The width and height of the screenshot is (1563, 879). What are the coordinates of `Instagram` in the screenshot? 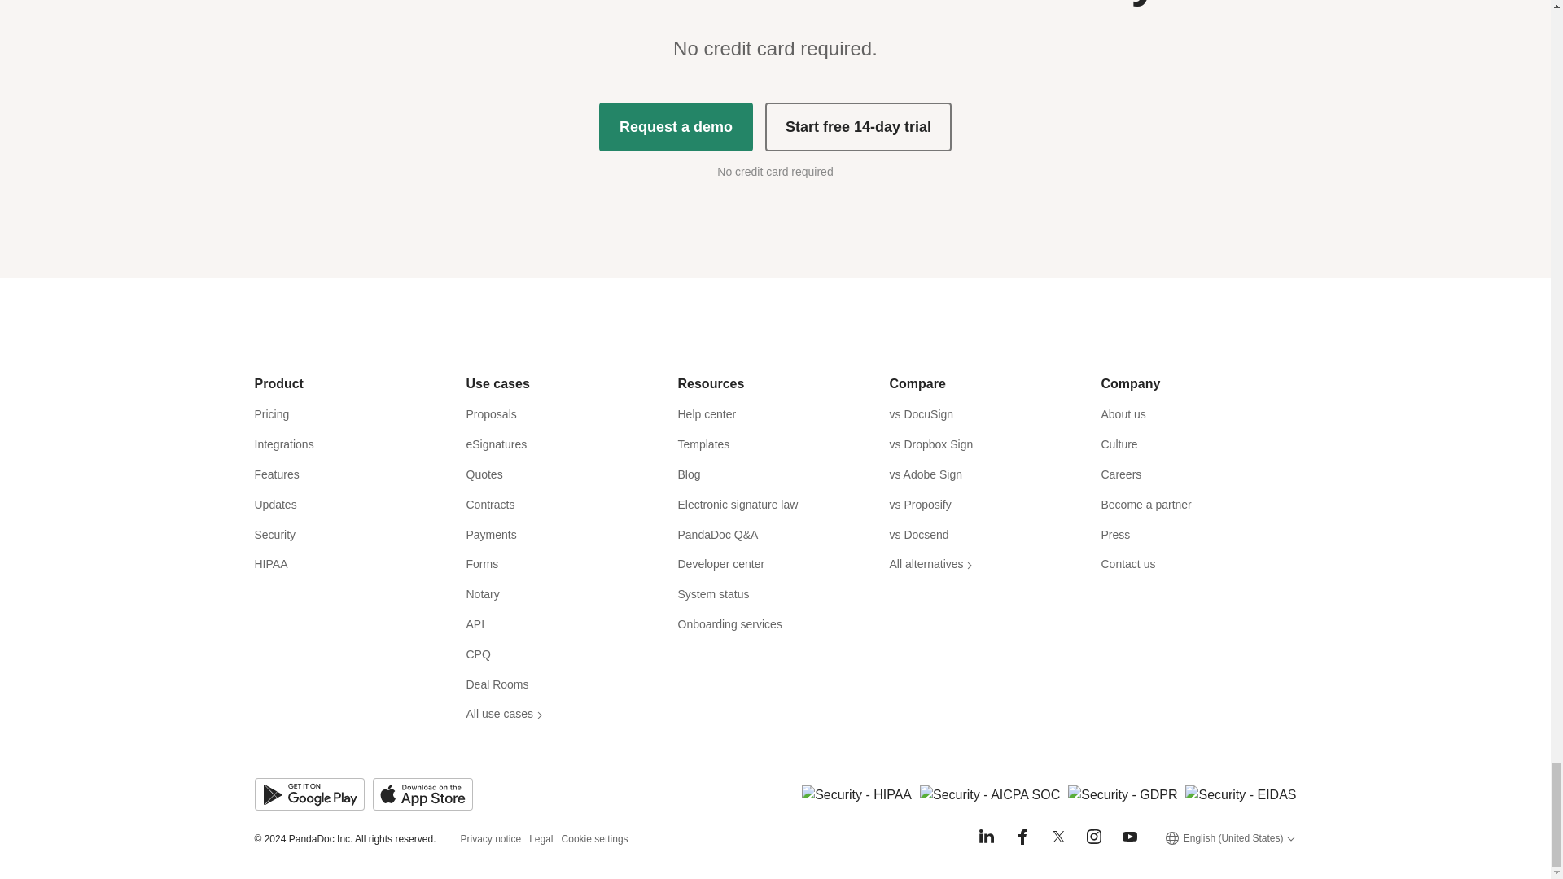 It's located at (1094, 837).